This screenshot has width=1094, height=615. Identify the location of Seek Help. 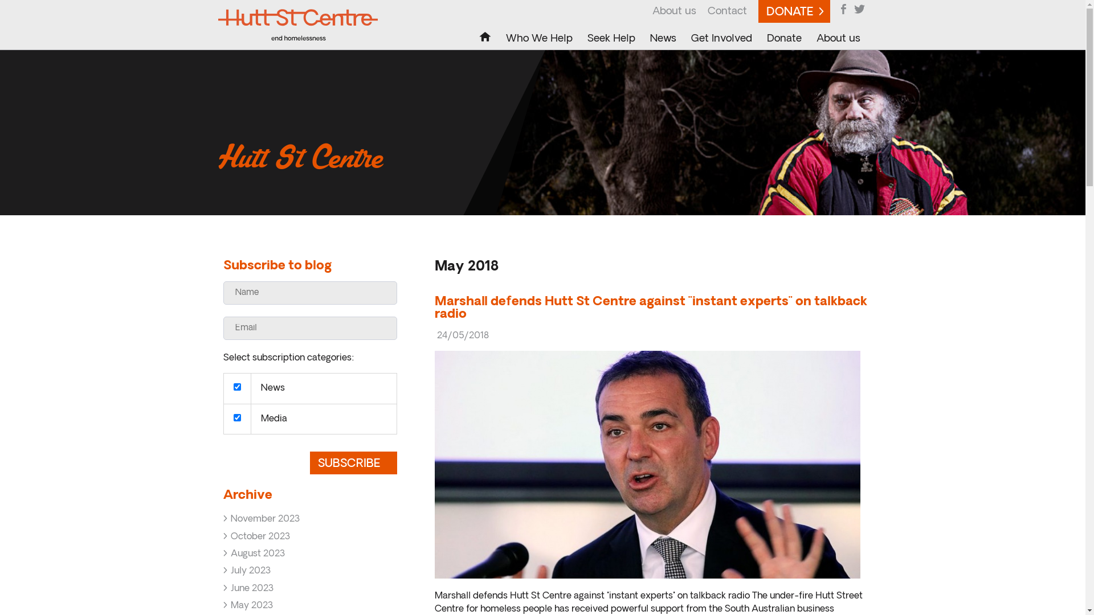
(611, 38).